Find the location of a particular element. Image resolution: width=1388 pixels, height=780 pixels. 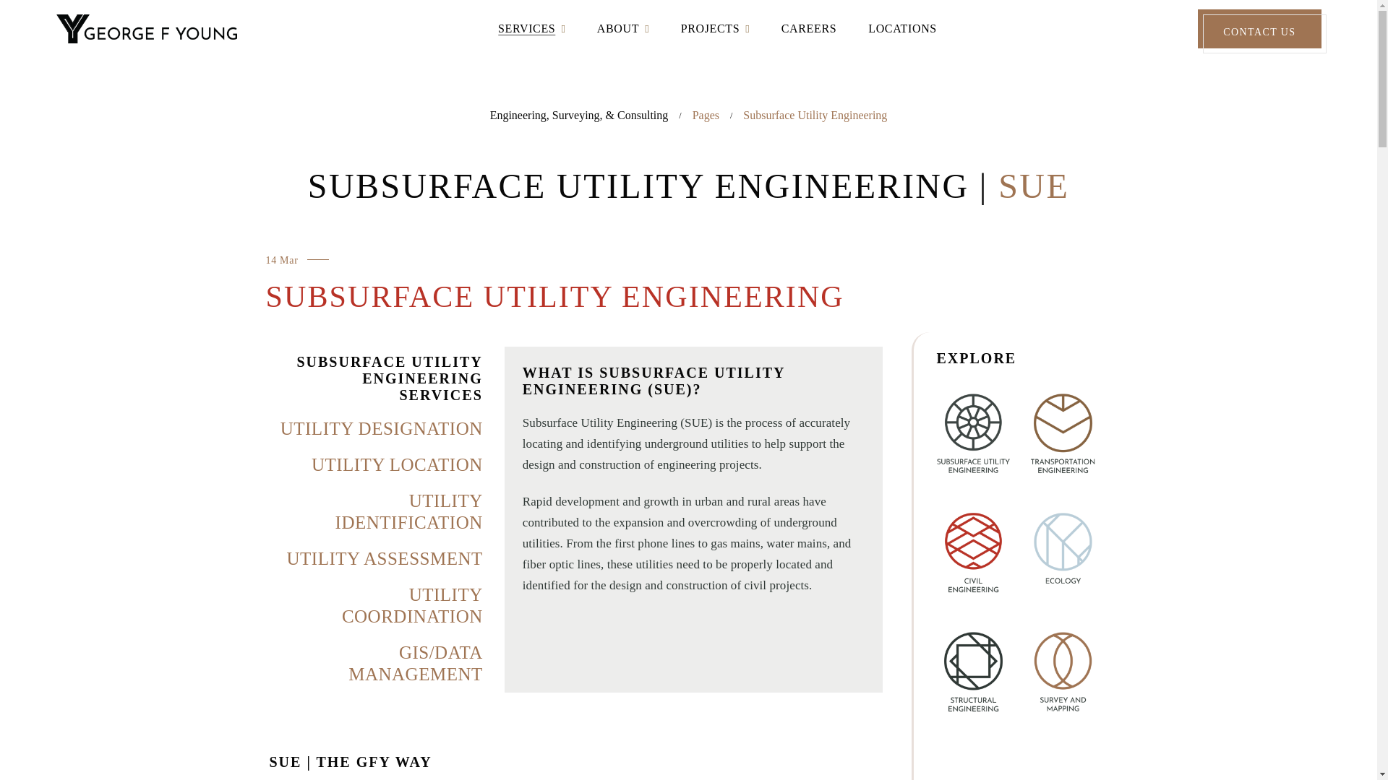

SERVICES is located at coordinates (526, 29).